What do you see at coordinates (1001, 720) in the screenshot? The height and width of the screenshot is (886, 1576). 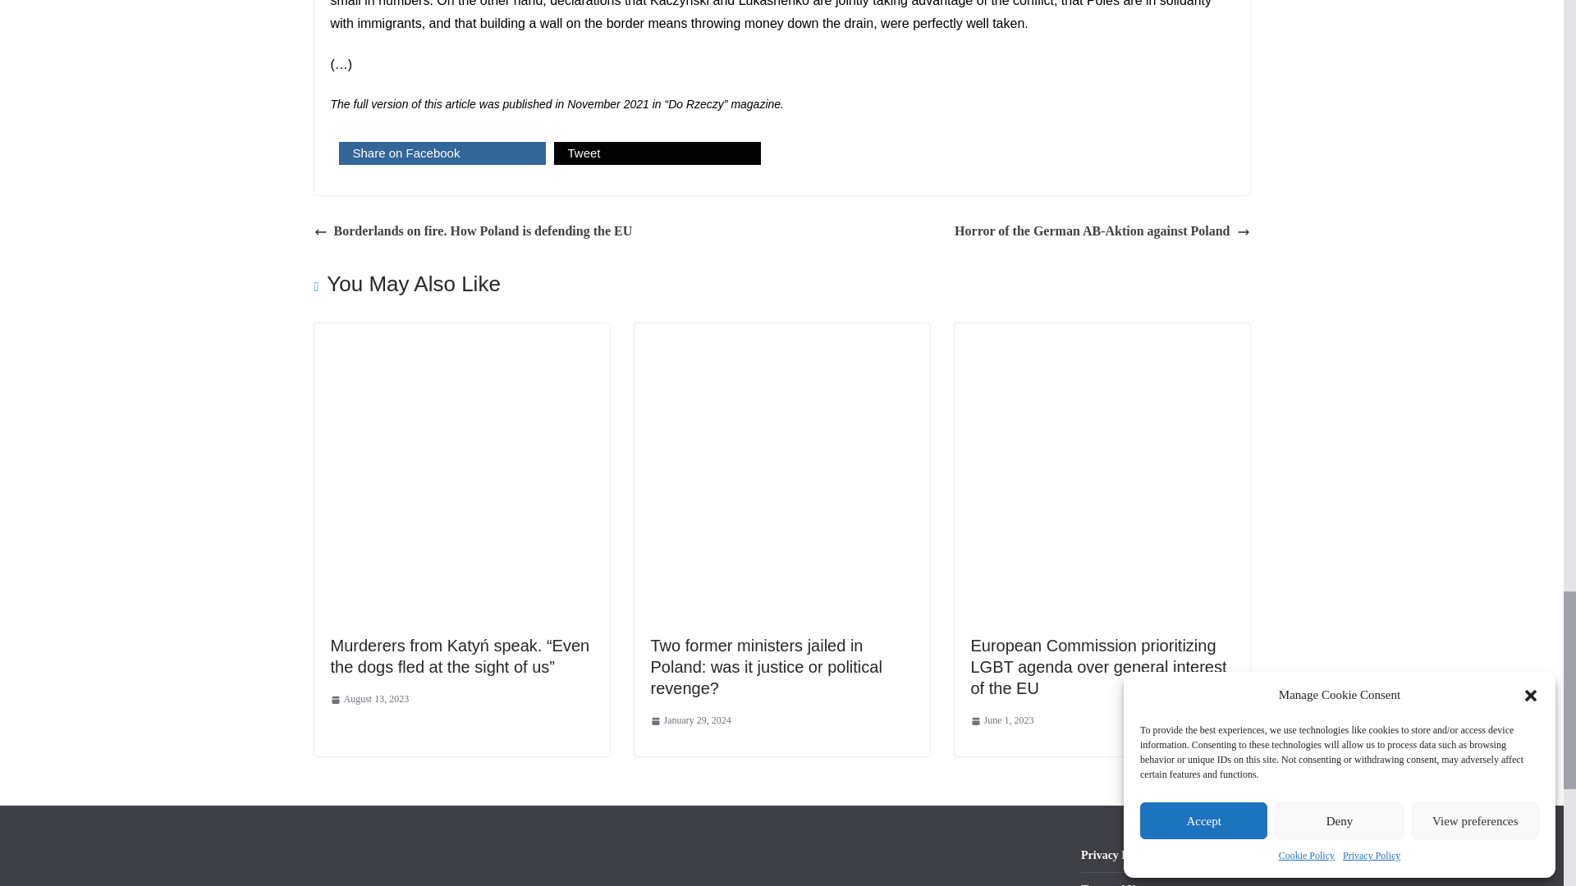 I see `6:50 pm` at bounding box center [1001, 720].